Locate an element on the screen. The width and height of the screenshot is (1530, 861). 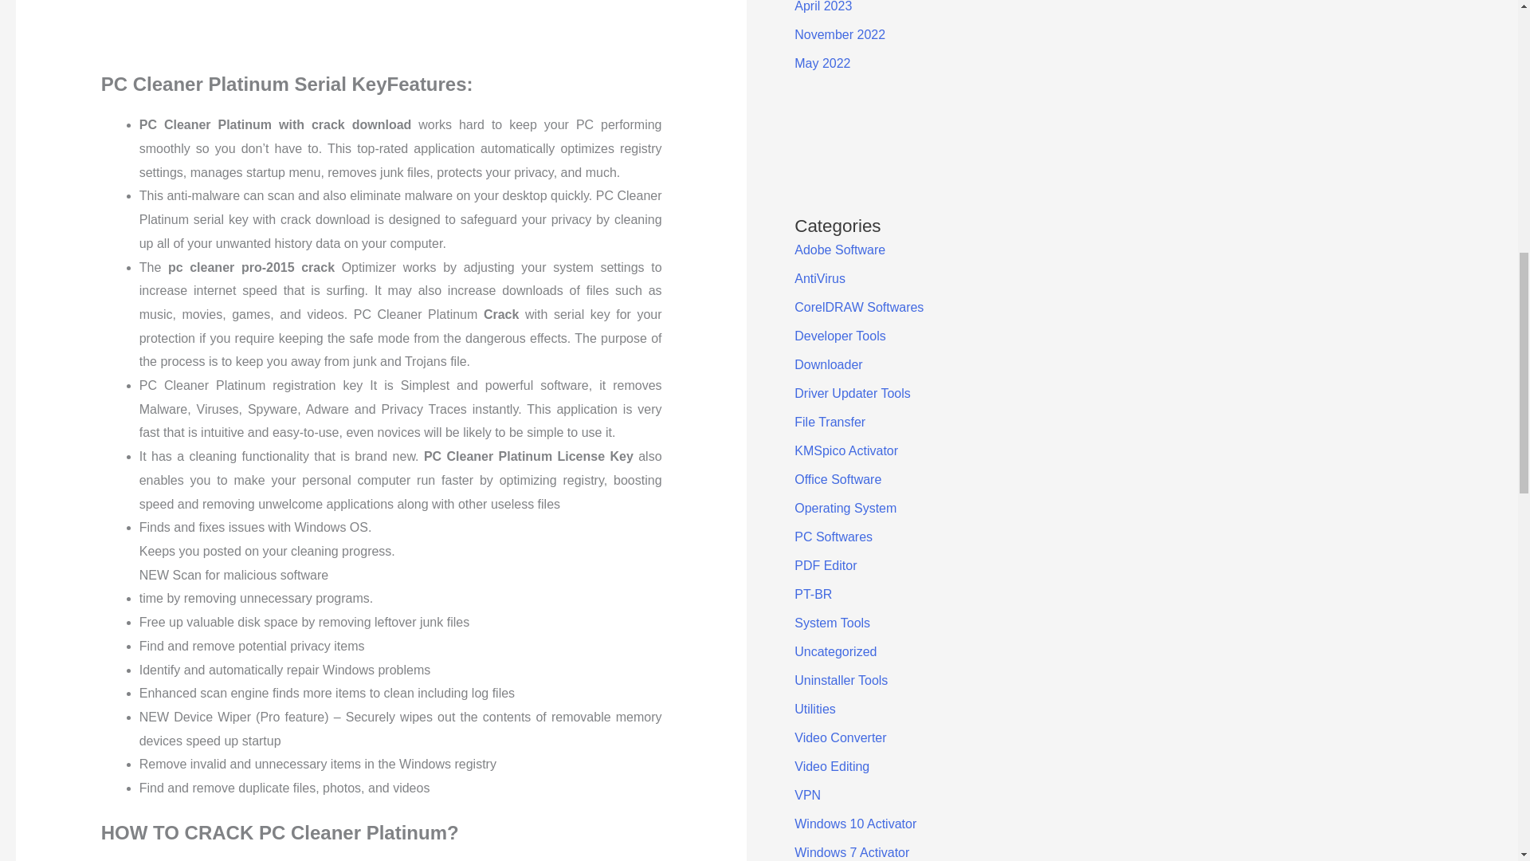
AntiVirus is located at coordinates (819, 278).